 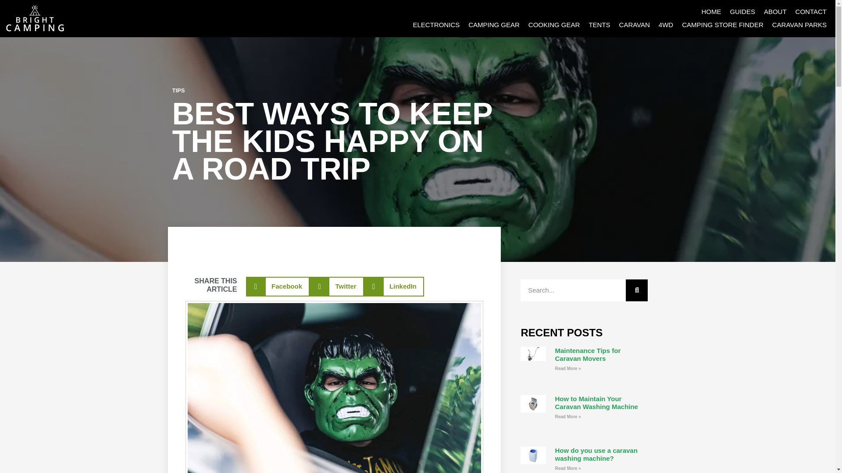 What do you see at coordinates (711, 11) in the screenshot?
I see `HOME` at bounding box center [711, 11].